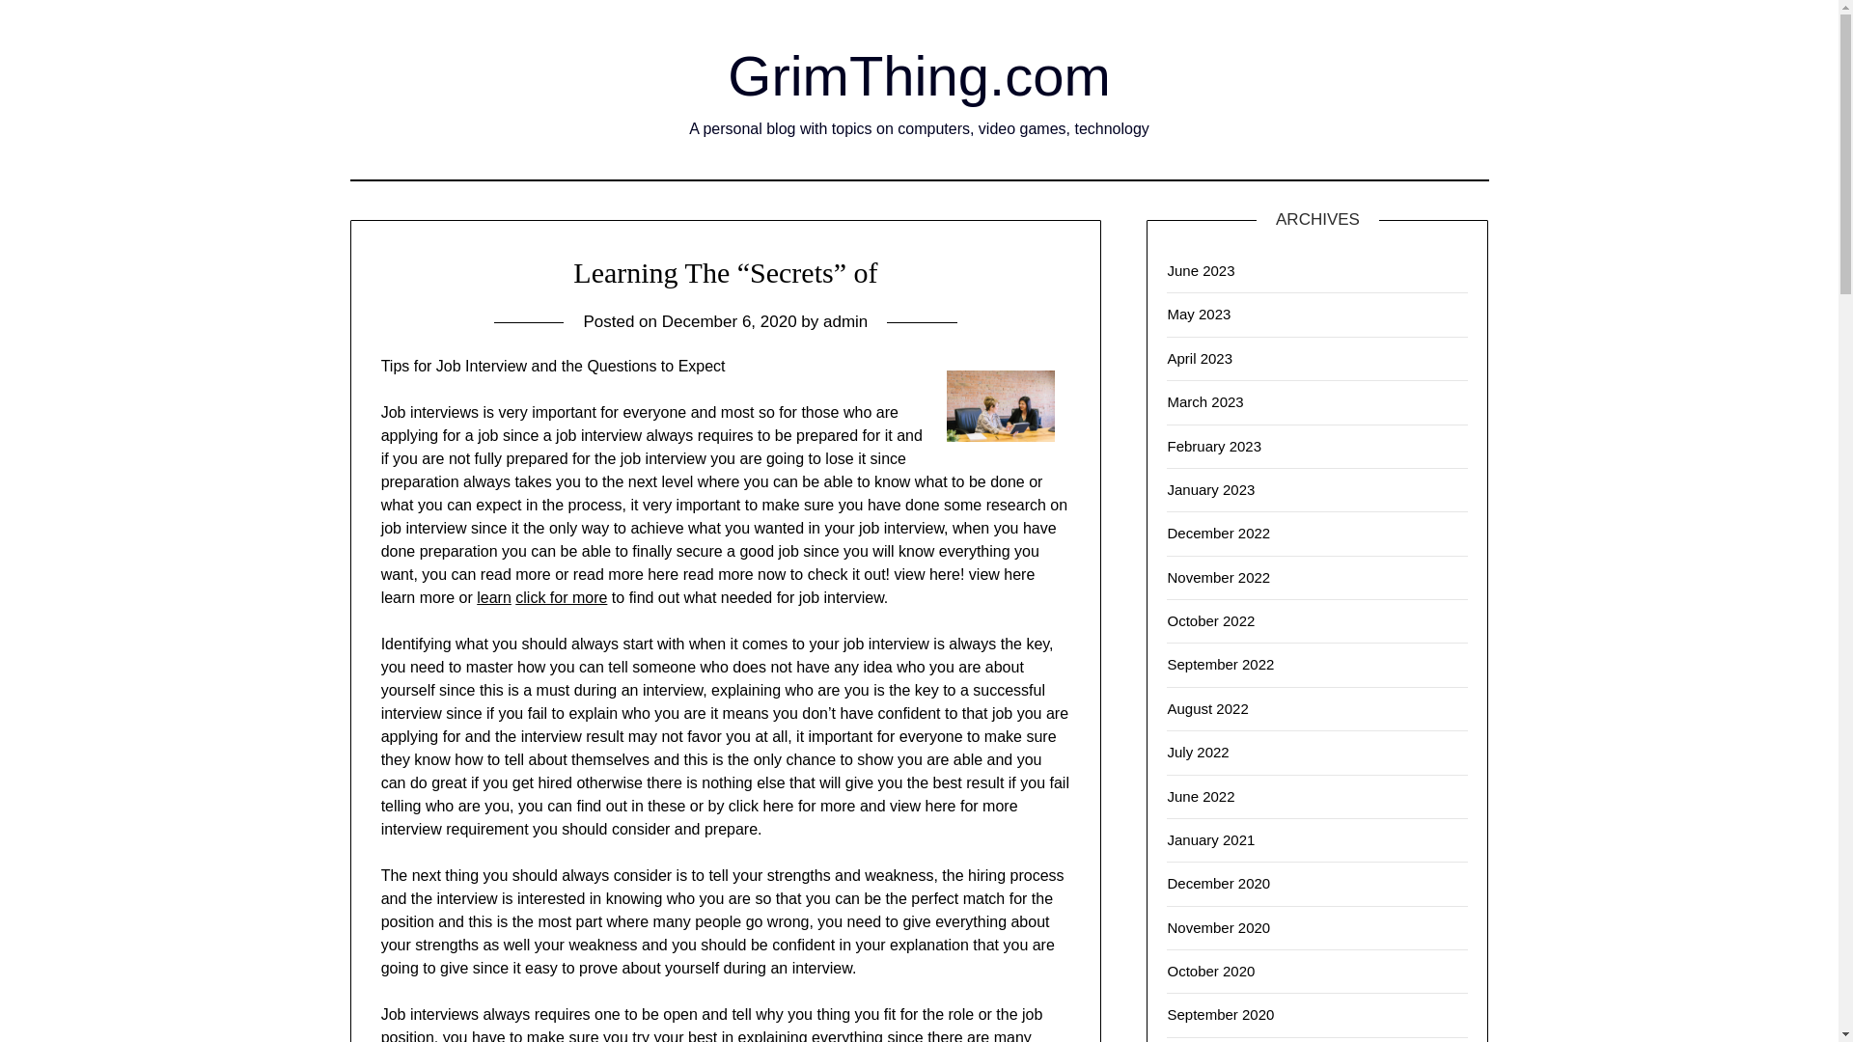  Describe the element at coordinates (1199, 314) in the screenshot. I see `May 2023` at that location.